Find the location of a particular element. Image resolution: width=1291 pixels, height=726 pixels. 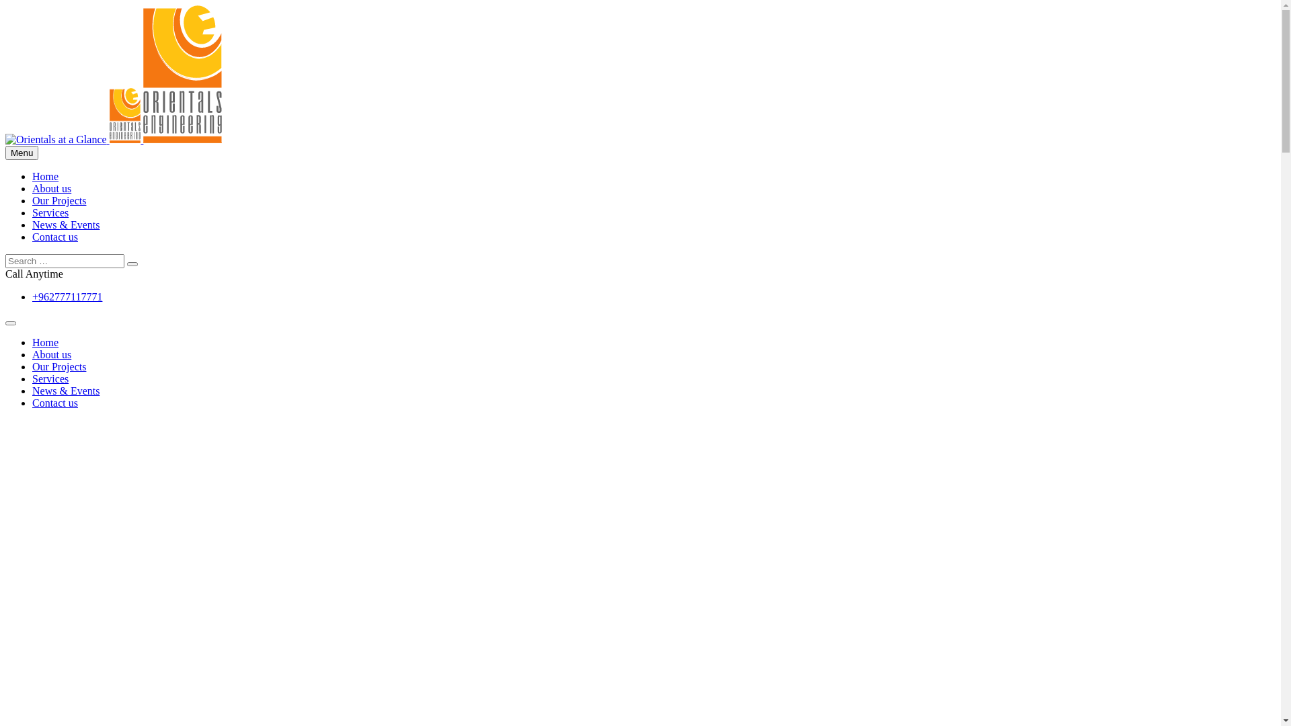

Home is located at coordinates (46, 343).